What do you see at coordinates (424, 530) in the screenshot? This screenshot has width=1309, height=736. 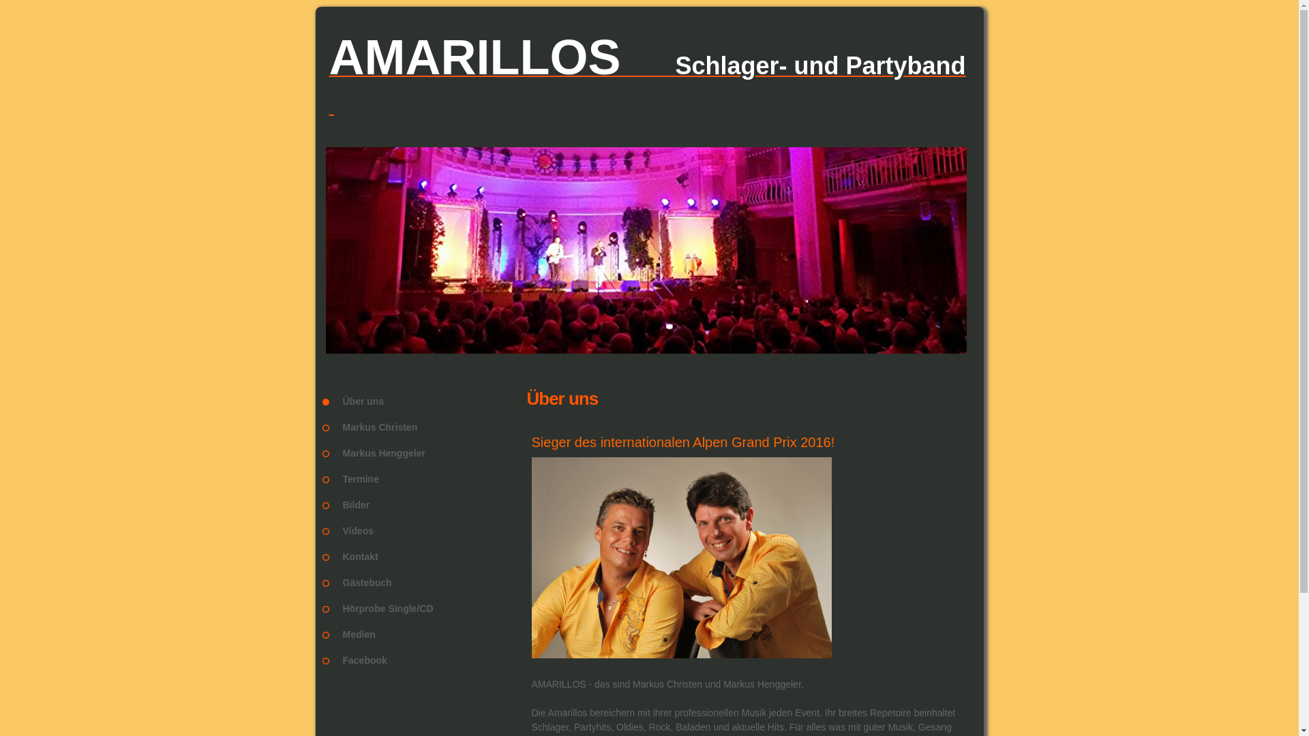 I see `Videos` at bounding box center [424, 530].